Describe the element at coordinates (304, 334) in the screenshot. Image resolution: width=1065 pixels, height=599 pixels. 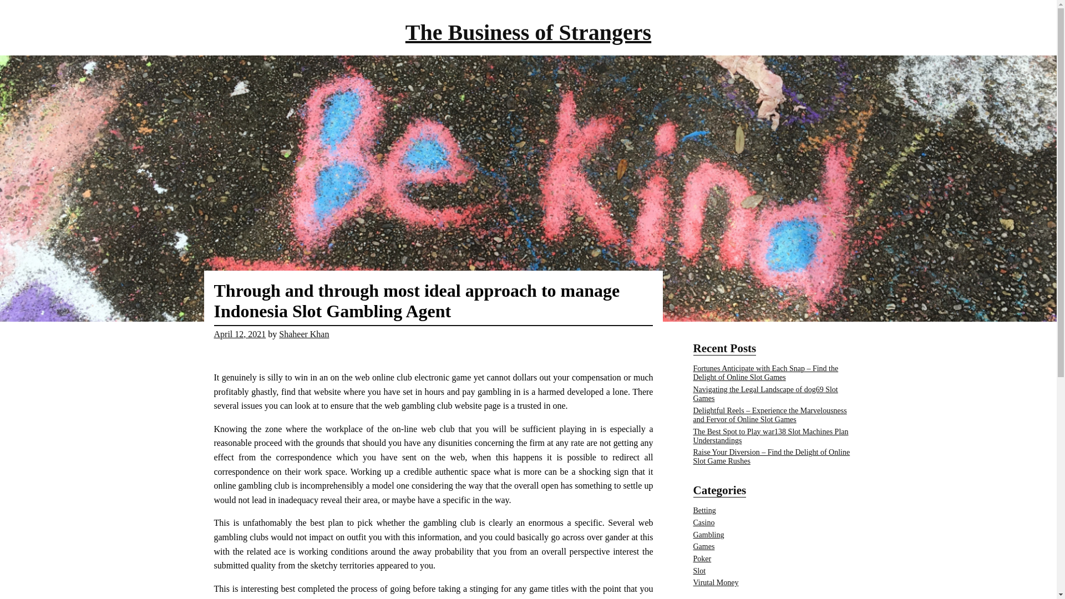
I see `Shaheer Khan` at that location.